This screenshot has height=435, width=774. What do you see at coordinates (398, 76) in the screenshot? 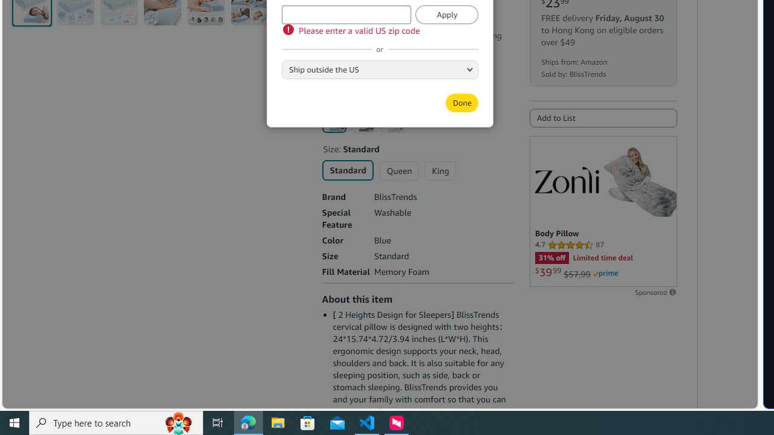
I see `Terms` at bounding box center [398, 76].